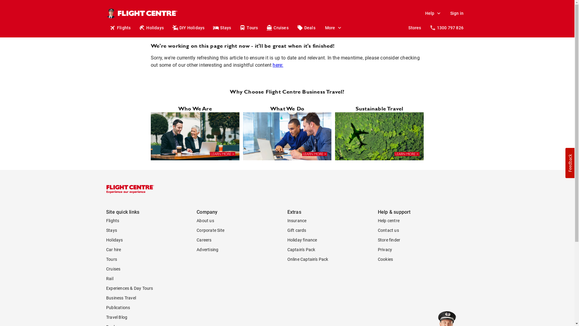 Image resolution: width=579 pixels, height=326 pixels. I want to click on Gift cards, so click(332, 230).